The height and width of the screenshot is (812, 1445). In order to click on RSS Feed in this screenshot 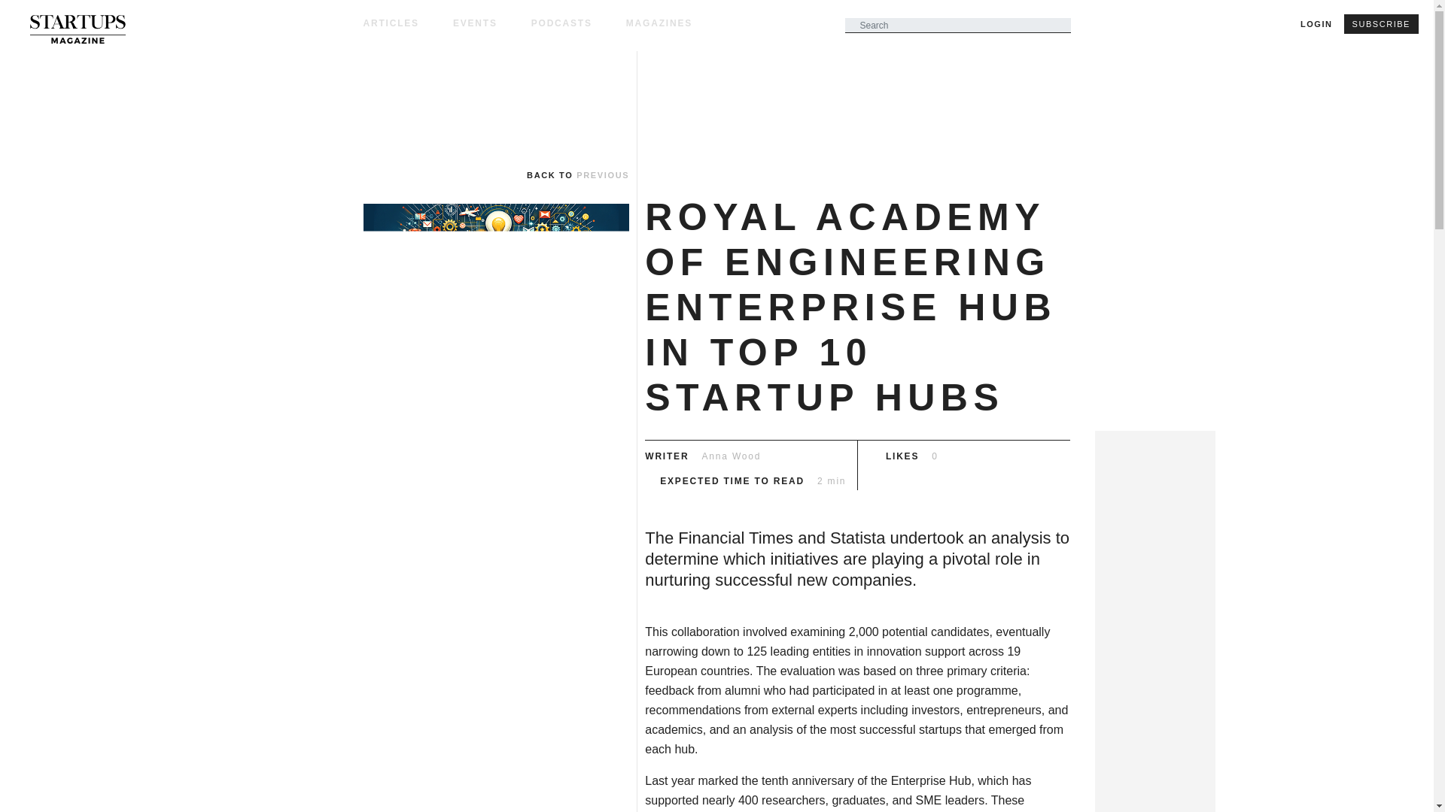, I will do `click(23, 789)`.